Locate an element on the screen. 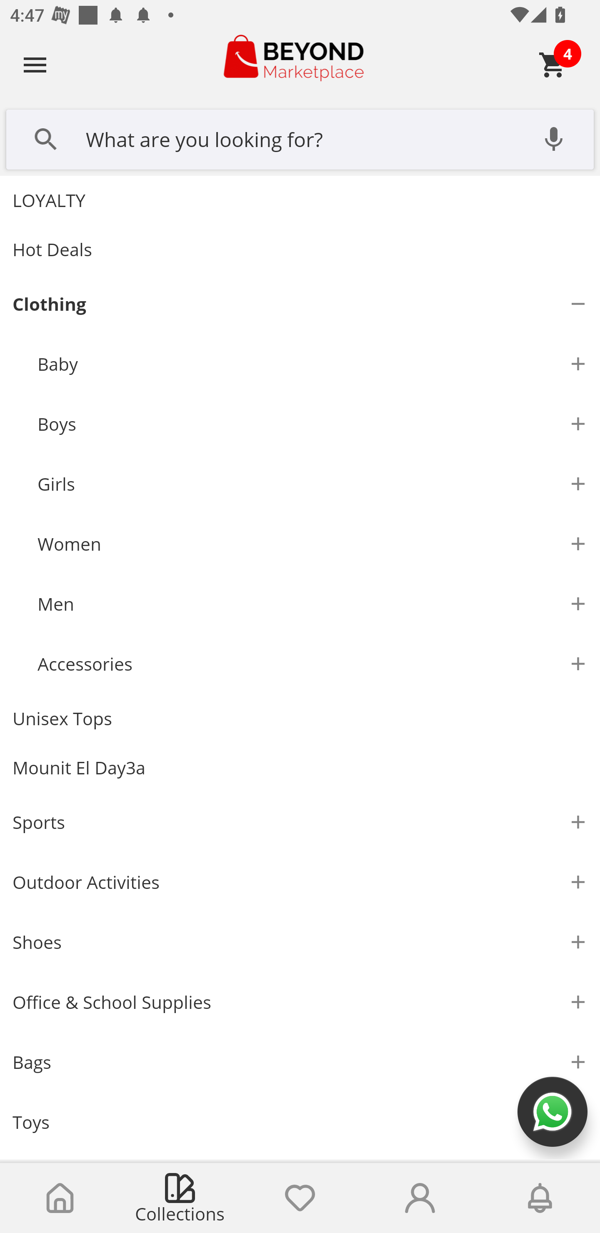 The width and height of the screenshot is (600, 1233). Unisex Tops is located at coordinates (300, 719).